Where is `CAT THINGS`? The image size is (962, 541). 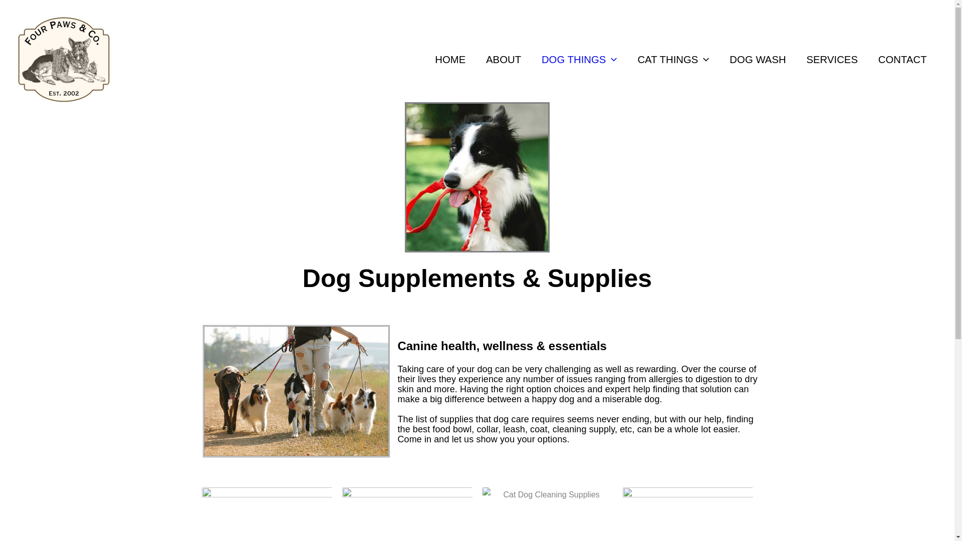
CAT THINGS is located at coordinates (673, 59).